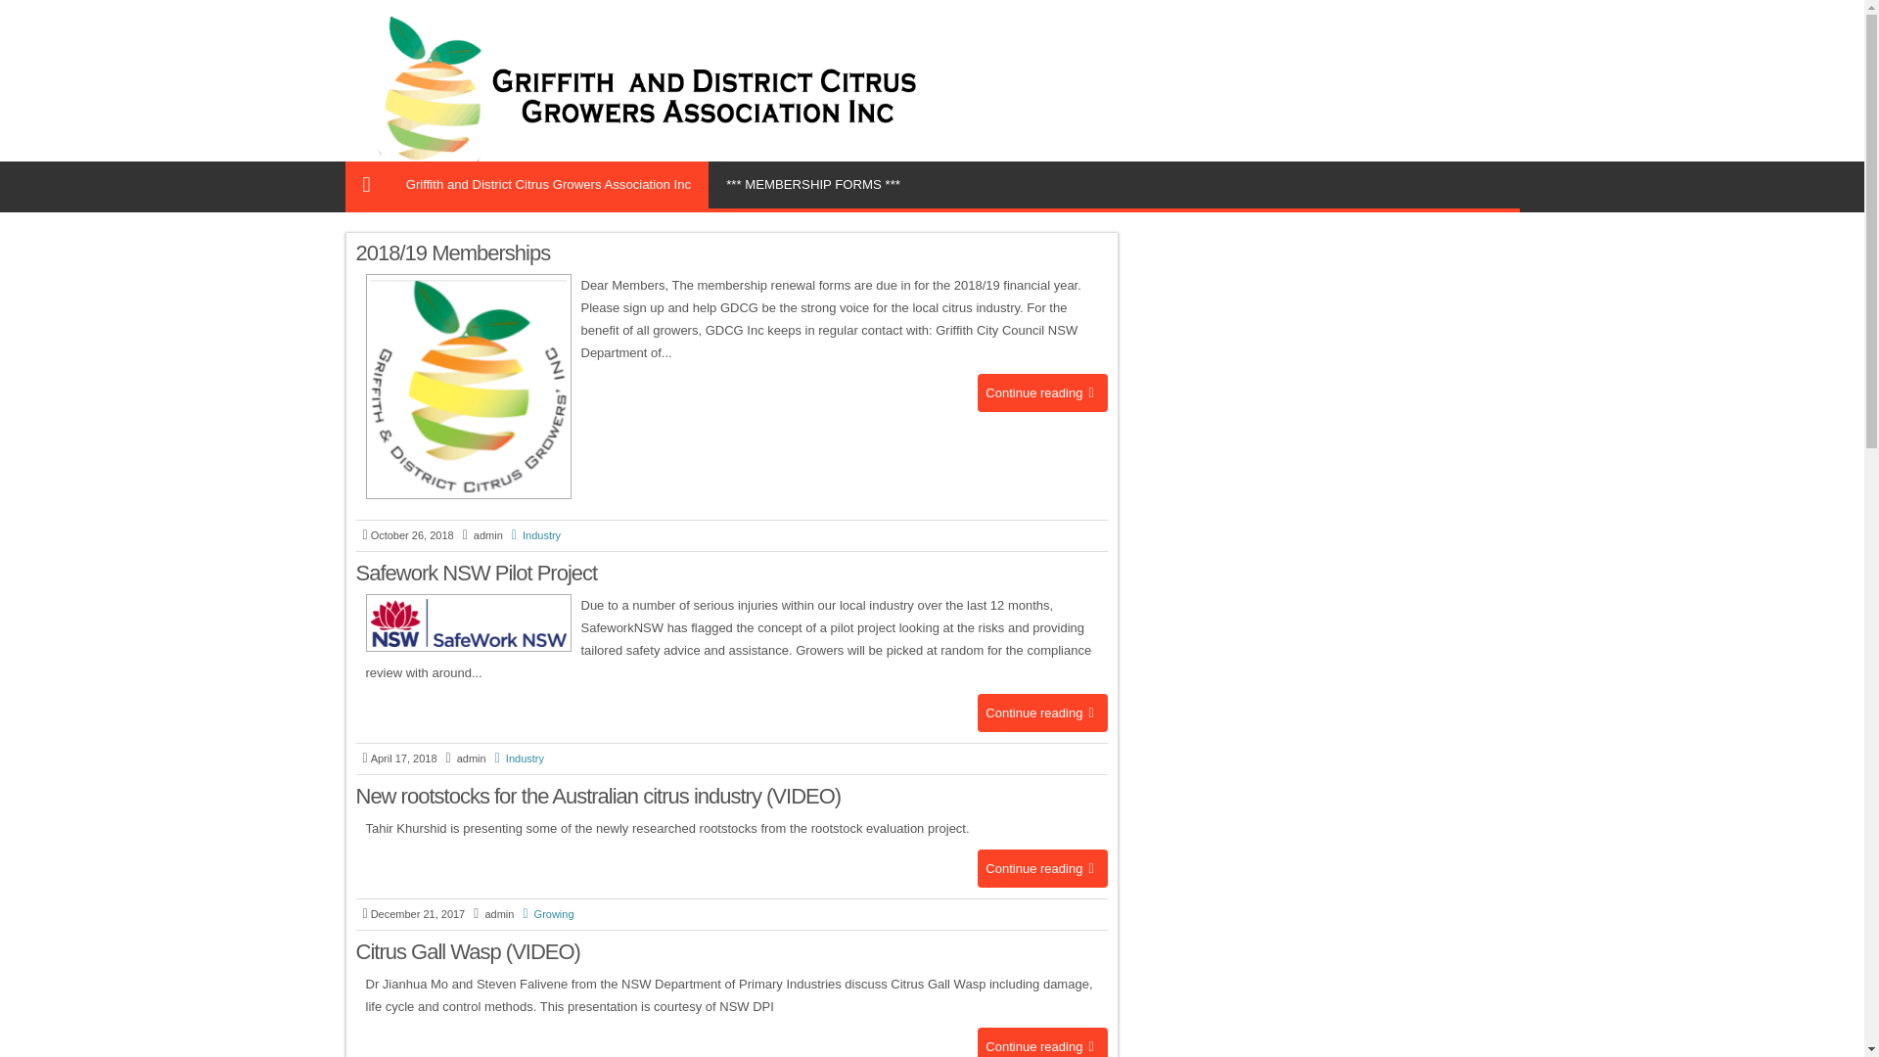 The width and height of the screenshot is (1879, 1057). Describe the element at coordinates (517, 758) in the screenshot. I see `Industry` at that location.